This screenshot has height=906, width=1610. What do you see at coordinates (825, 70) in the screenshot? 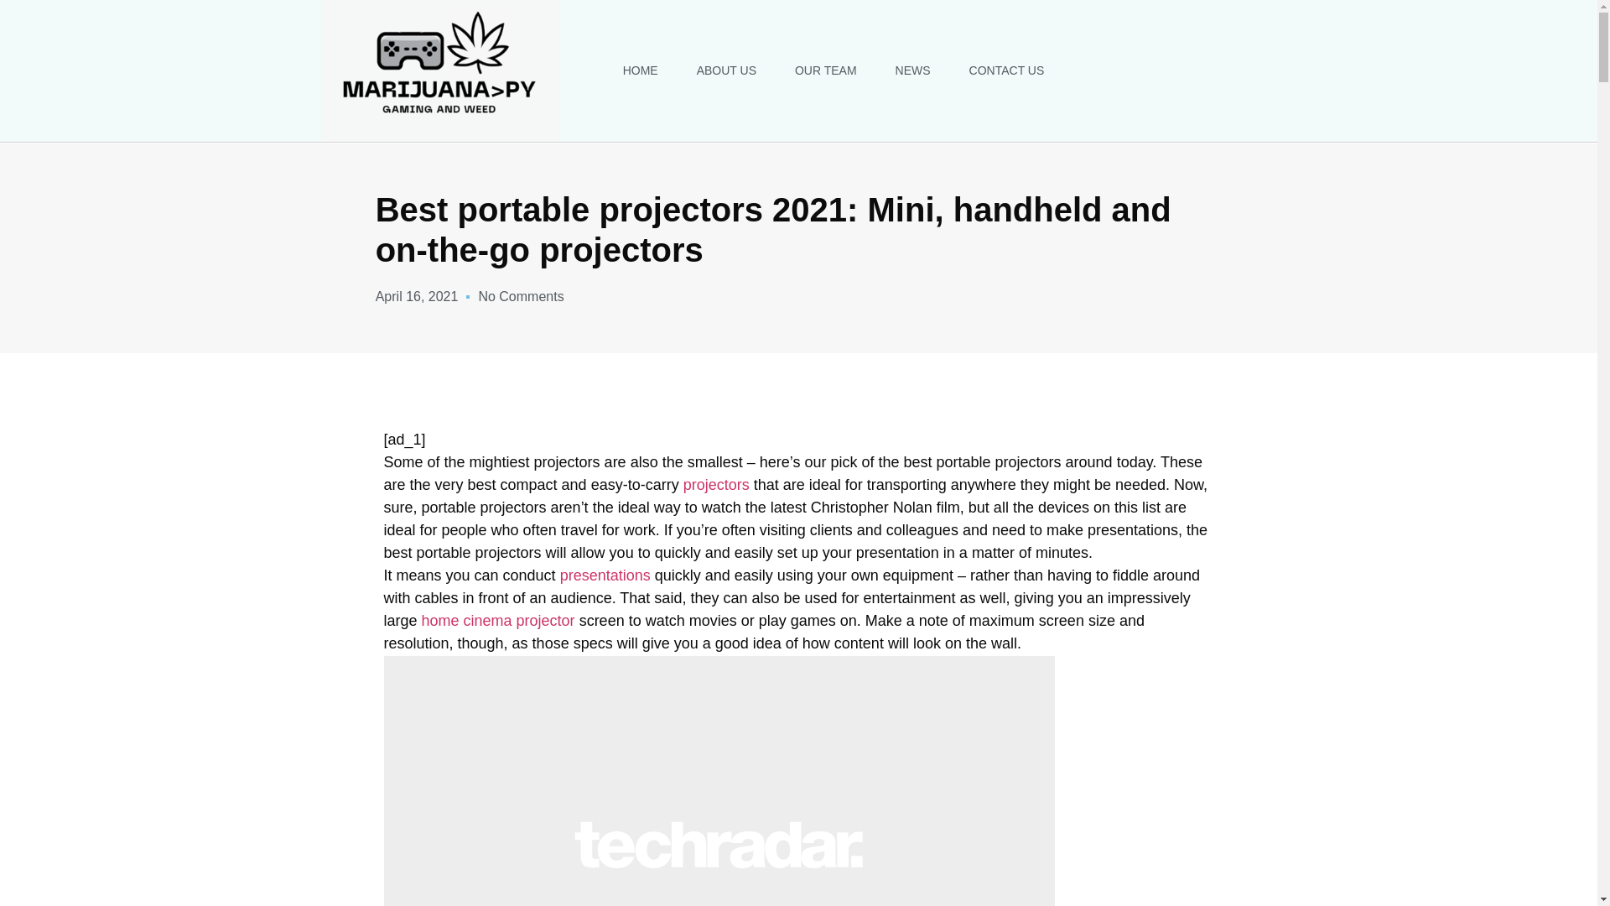
I see `OUR TEAM` at bounding box center [825, 70].